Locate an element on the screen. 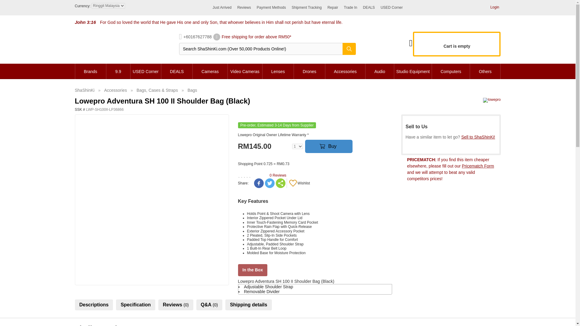  Login is located at coordinates (494, 7).